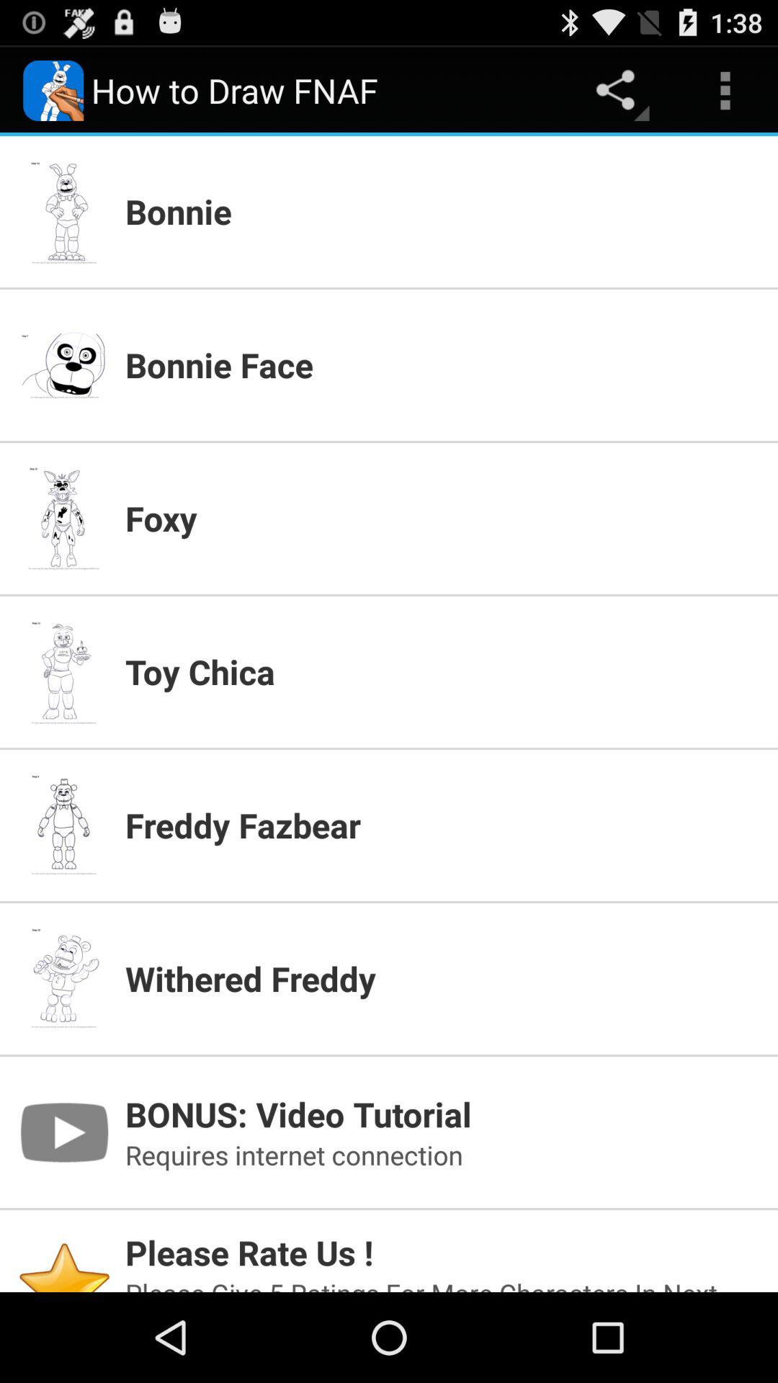 The height and width of the screenshot is (1383, 778). I want to click on click freddy fazbear app, so click(443, 825).